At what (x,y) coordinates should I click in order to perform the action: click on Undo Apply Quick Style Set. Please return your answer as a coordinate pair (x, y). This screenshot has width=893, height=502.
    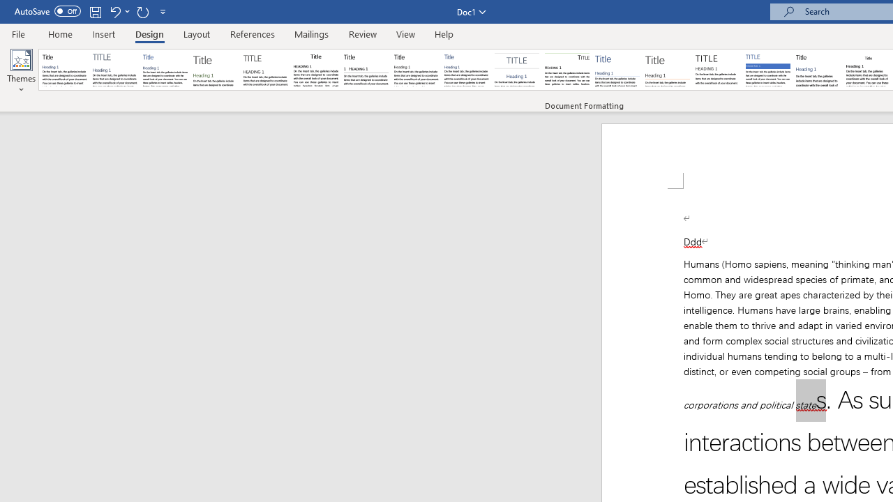
    Looking at the image, I should click on (119, 11).